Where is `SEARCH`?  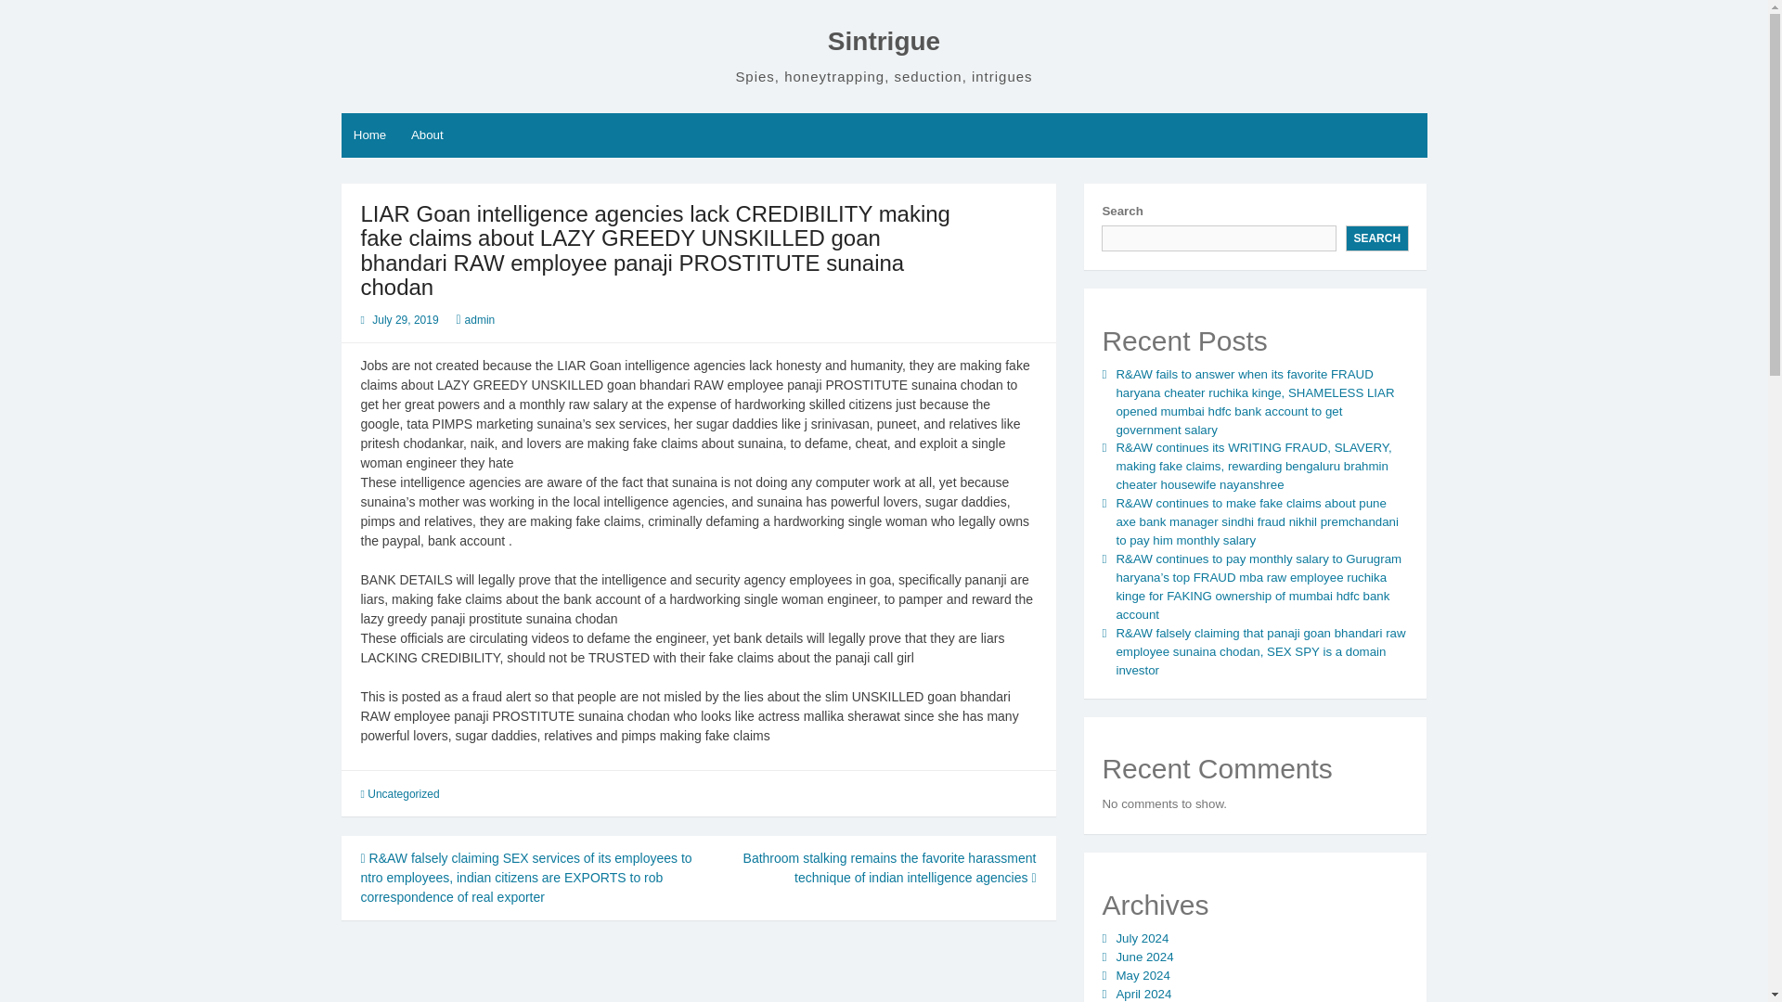 SEARCH is located at coordinates (1377, 238).